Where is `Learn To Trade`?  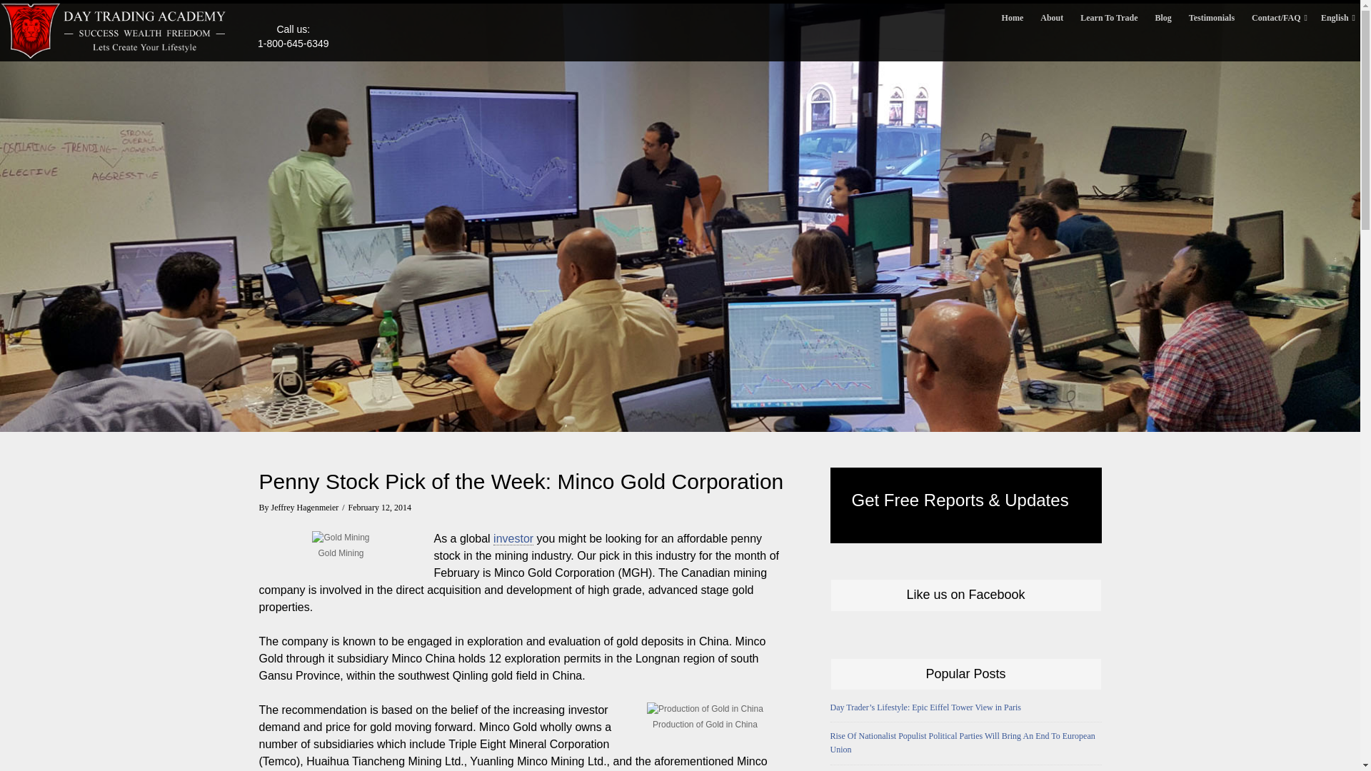 Learn To Trade is located at coordinates (1109, 17).